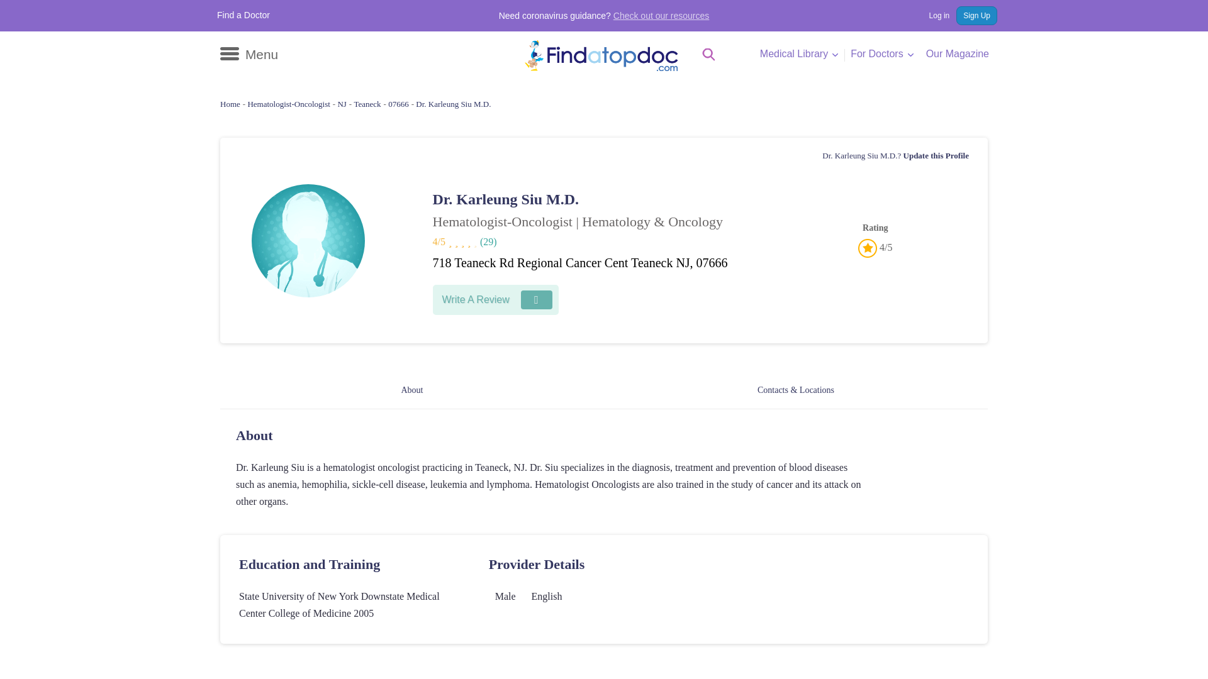  What do you see at coordinates (249, 54) in the screenshot?
I see `Menu` at bounding box center [249, 54].